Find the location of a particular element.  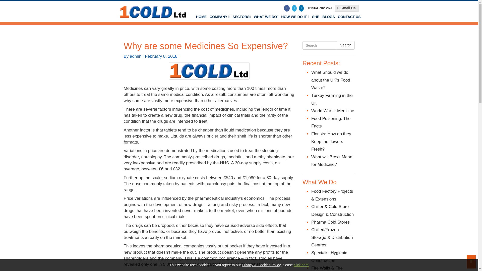

SECTORS is located at coordinates (242, 17).